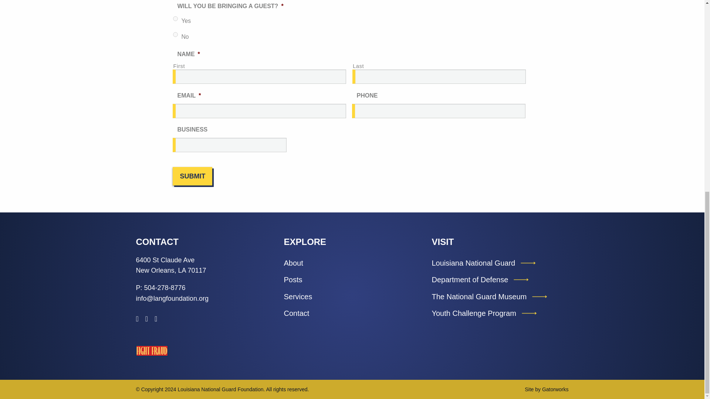 This screenshot has height=399, width=710. Describe the element at coordinates (192, 176) in the screenshot. I see `Submit` at that location.